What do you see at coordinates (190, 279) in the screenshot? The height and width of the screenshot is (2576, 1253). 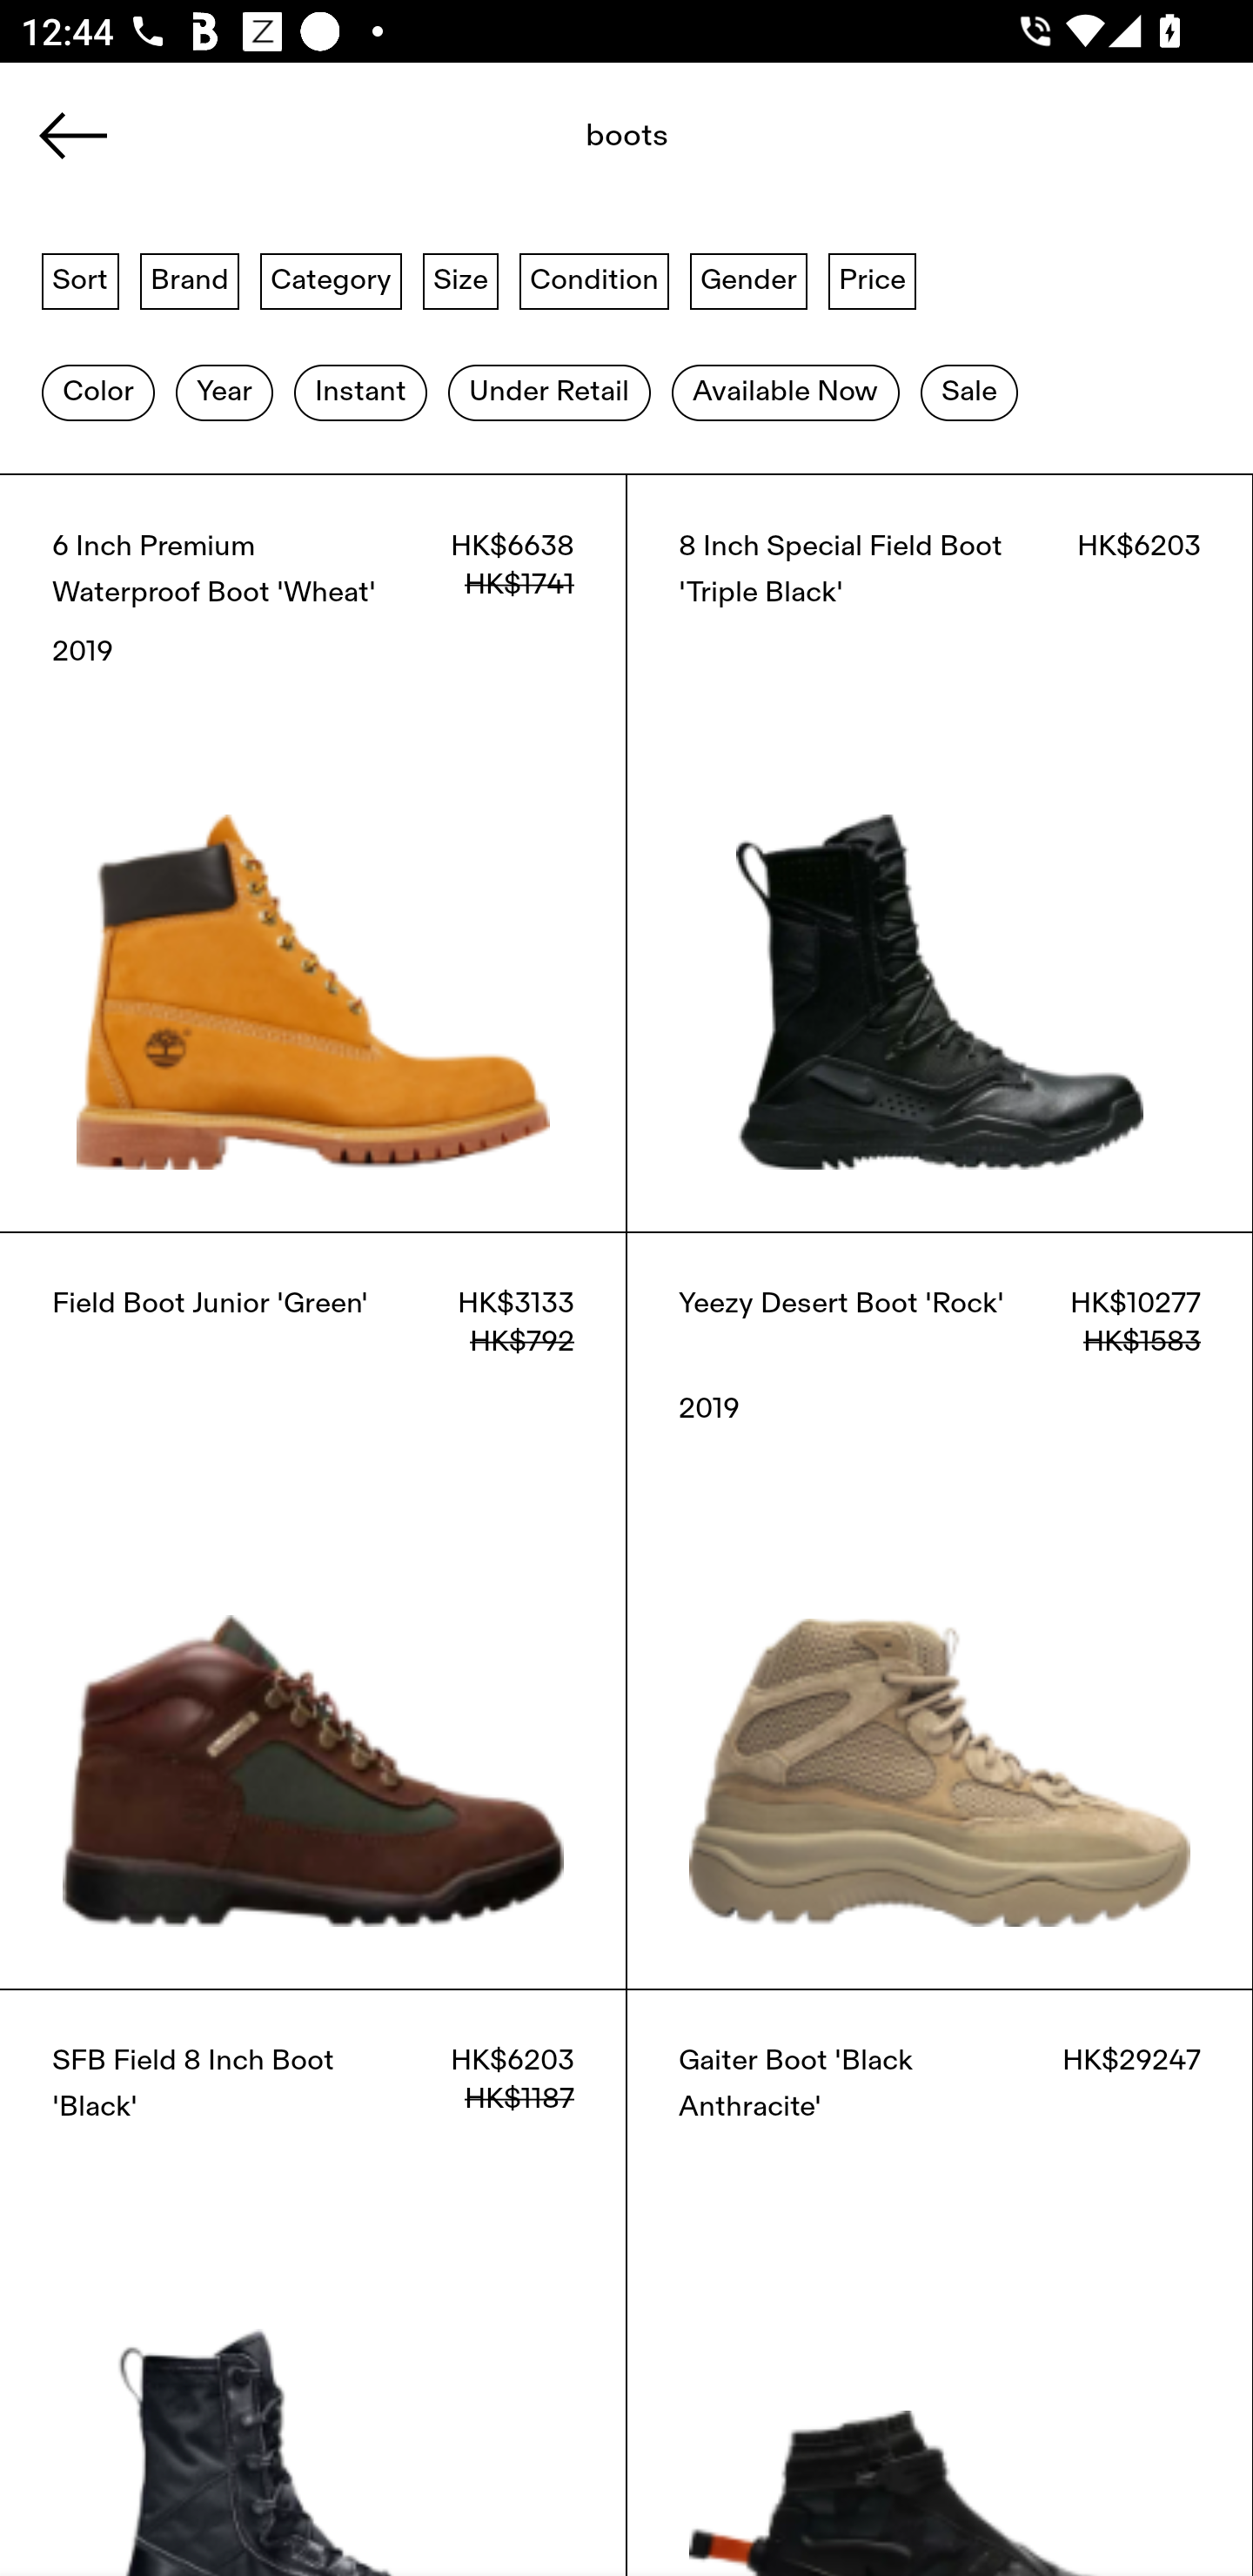 I see `Brand` at bounding box center [190, 279].